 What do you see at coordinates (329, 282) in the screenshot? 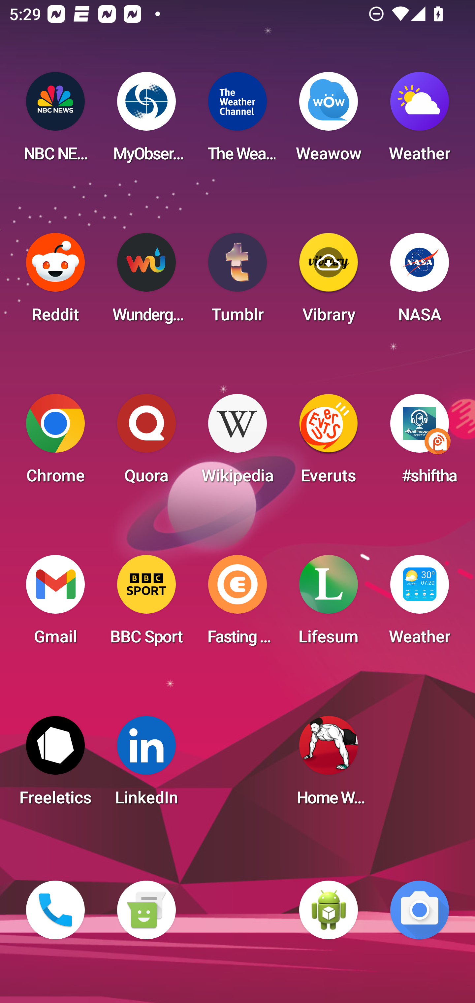
I see `Vibrary` at bounding box center [329, 282].